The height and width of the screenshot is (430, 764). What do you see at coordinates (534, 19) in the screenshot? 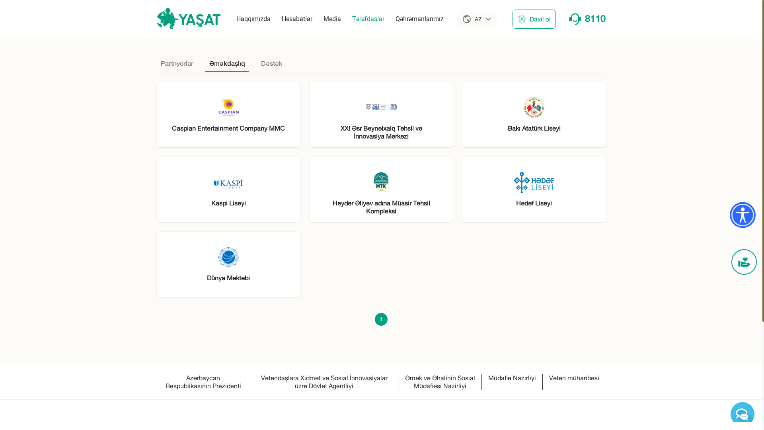
I see `Daxil ol` at bounding box center [534, 19].